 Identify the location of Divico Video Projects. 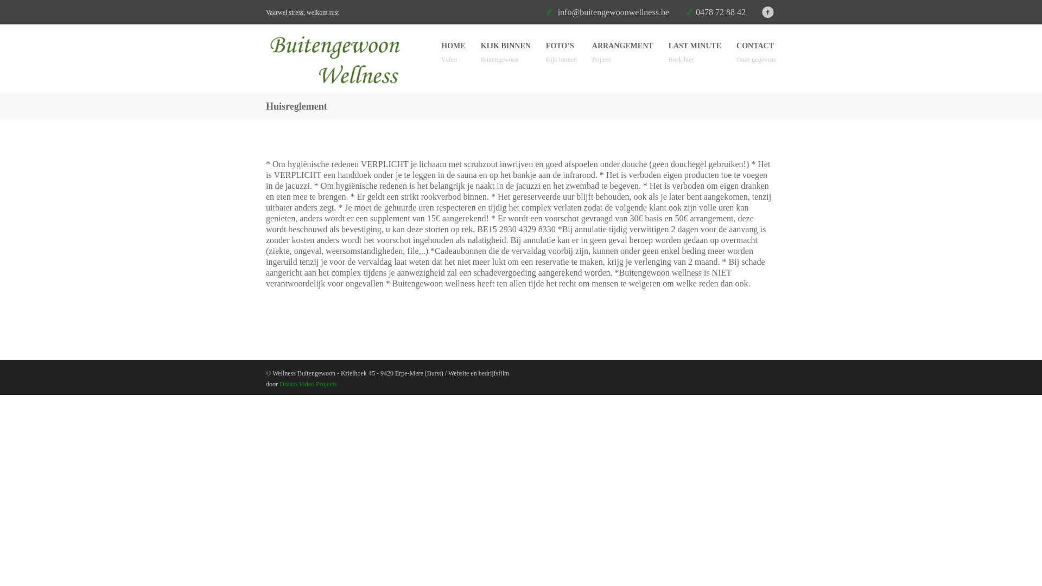
(308, 384).